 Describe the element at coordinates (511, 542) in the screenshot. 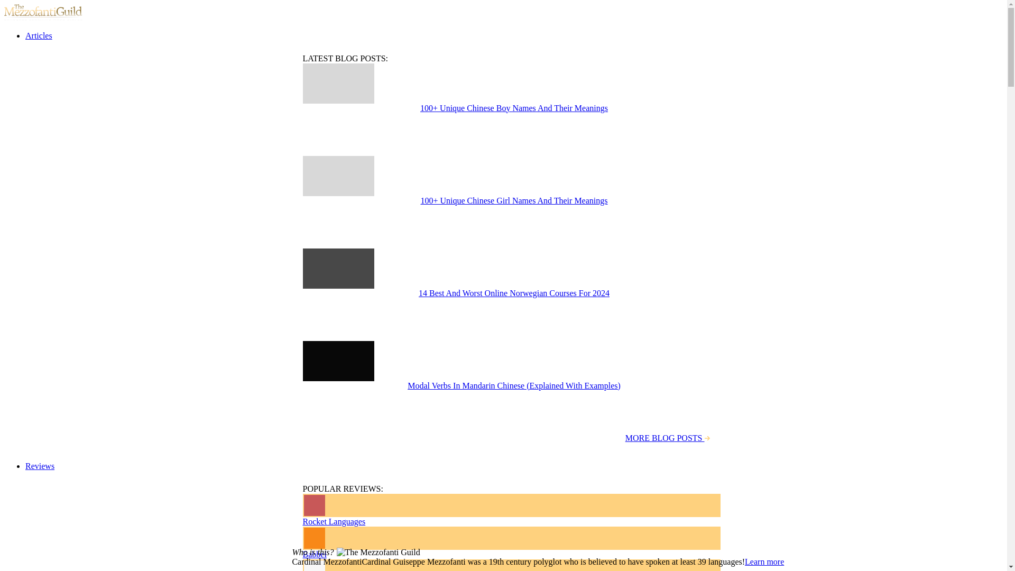

I see `Babbel` at that location.